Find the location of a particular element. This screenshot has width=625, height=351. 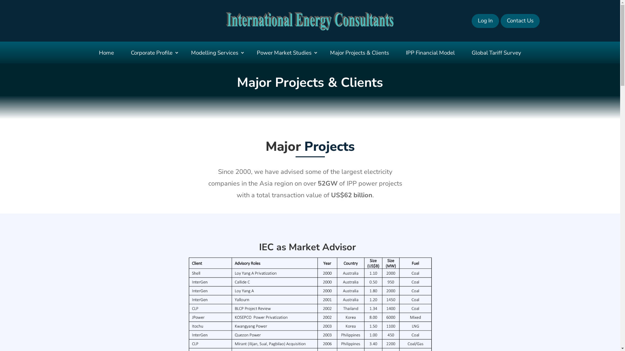

IPP Financial Model is located at coordinates (430, 53).